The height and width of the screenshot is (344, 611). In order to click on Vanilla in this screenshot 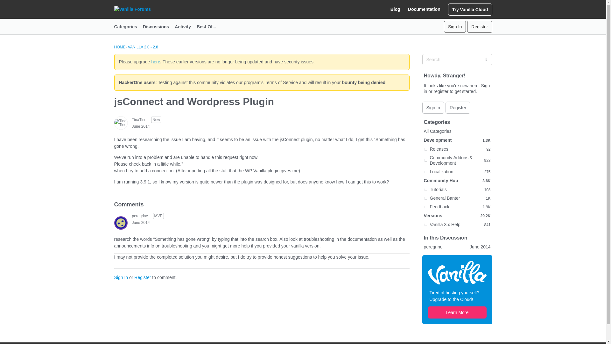, I will do `click(457, 273)`.